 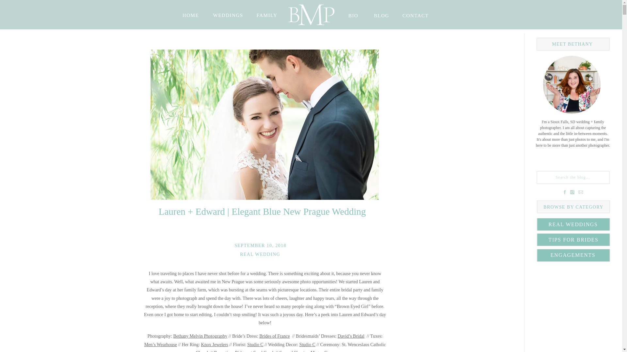 I want to click on ENGAGEMENTS, so click(x=573, y=254).